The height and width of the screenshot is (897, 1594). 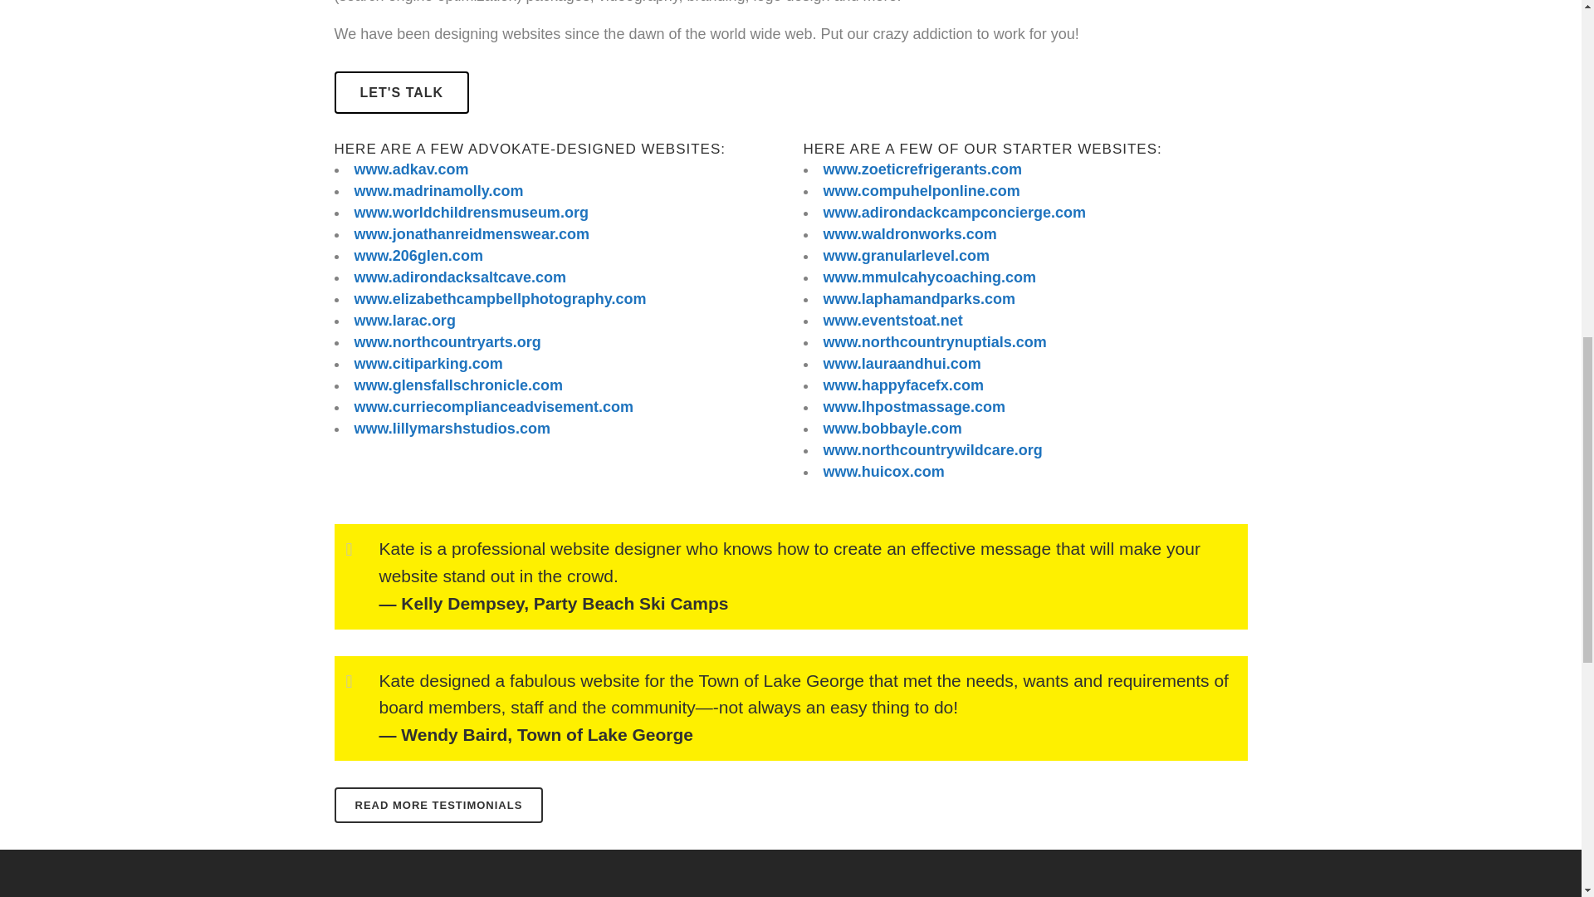 What do you see at coordinates (403, 321) in the screenshot?
I see `www.larac.org` at bounding box center [403, 321].